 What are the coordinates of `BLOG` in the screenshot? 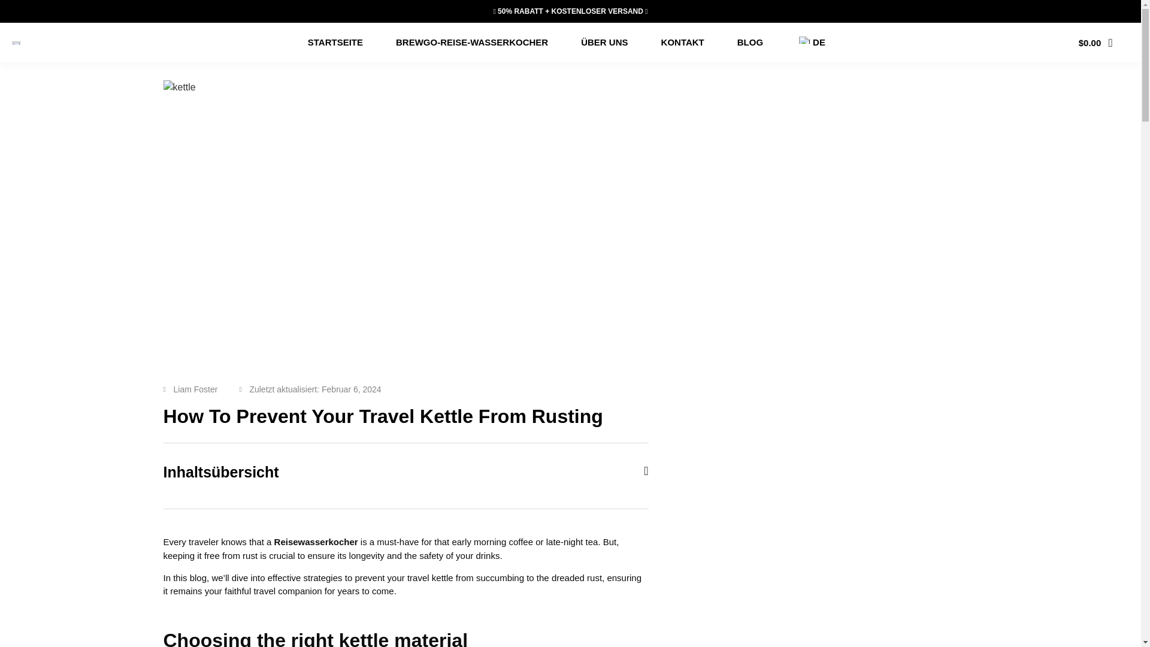 It's located at (750, 42).